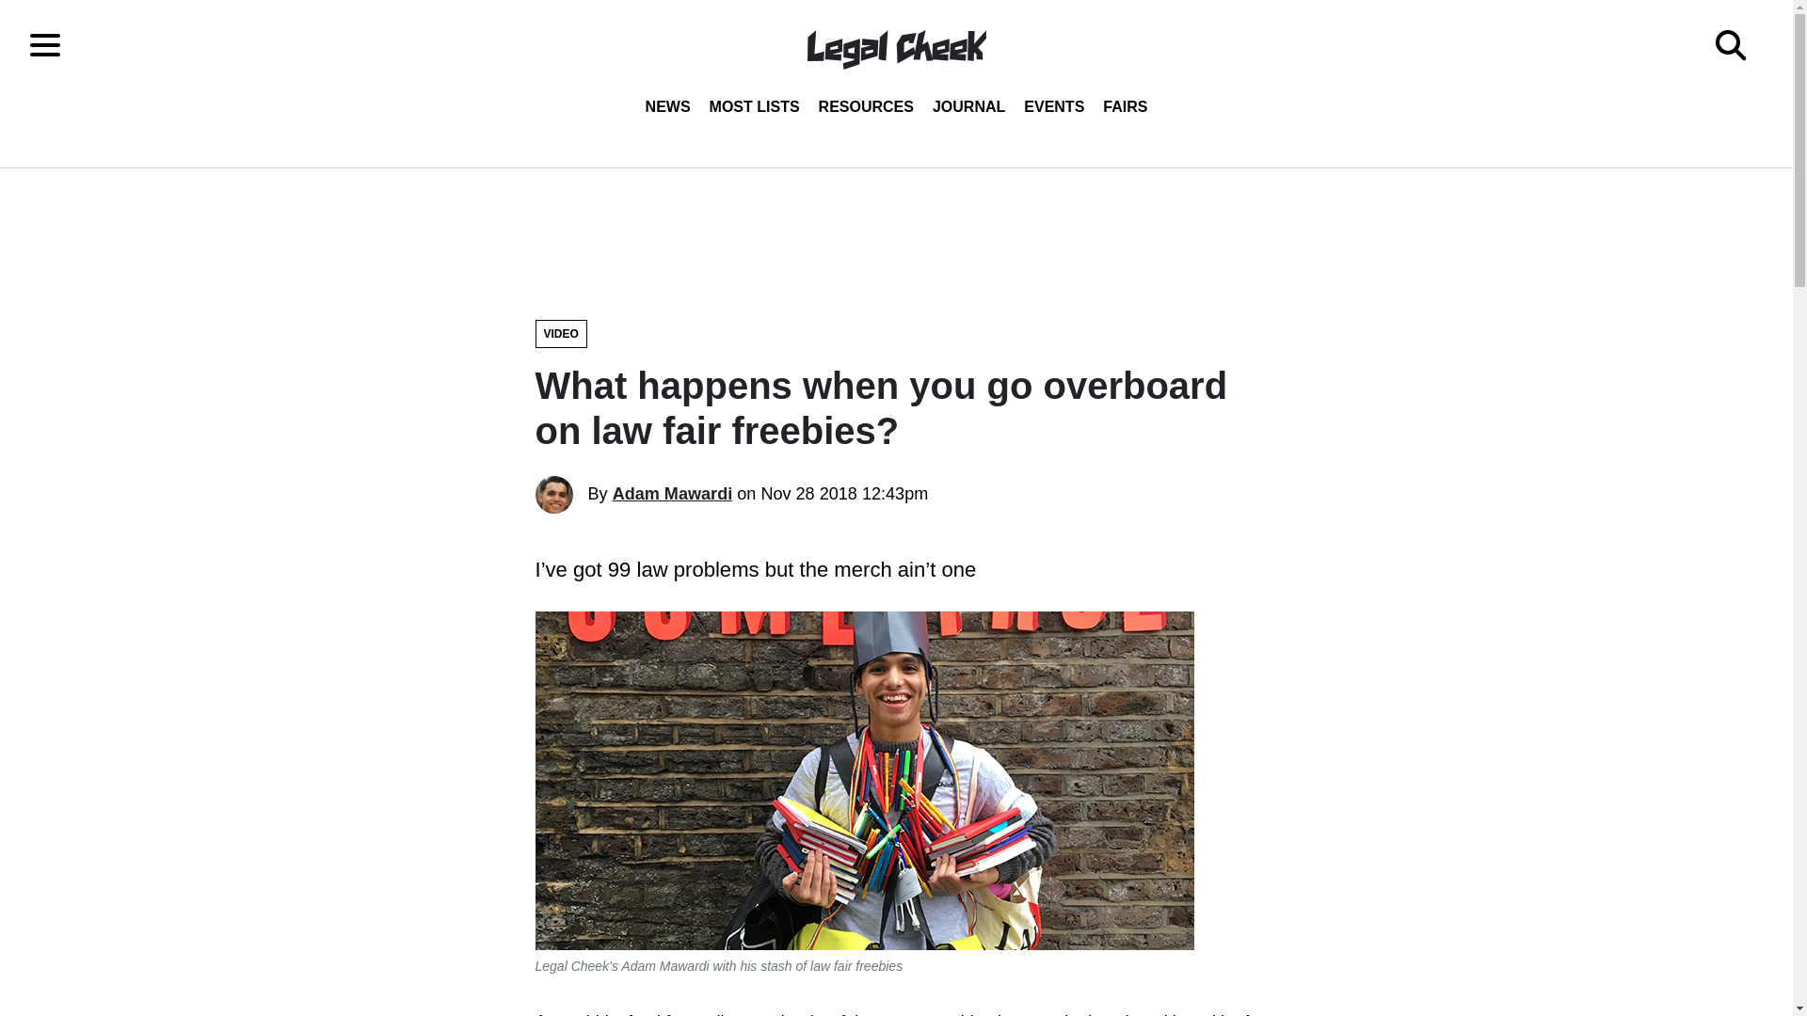 The width and height of the screenshot is (1807, 1016). I want to click on FAIRS, so click(1124, 107).